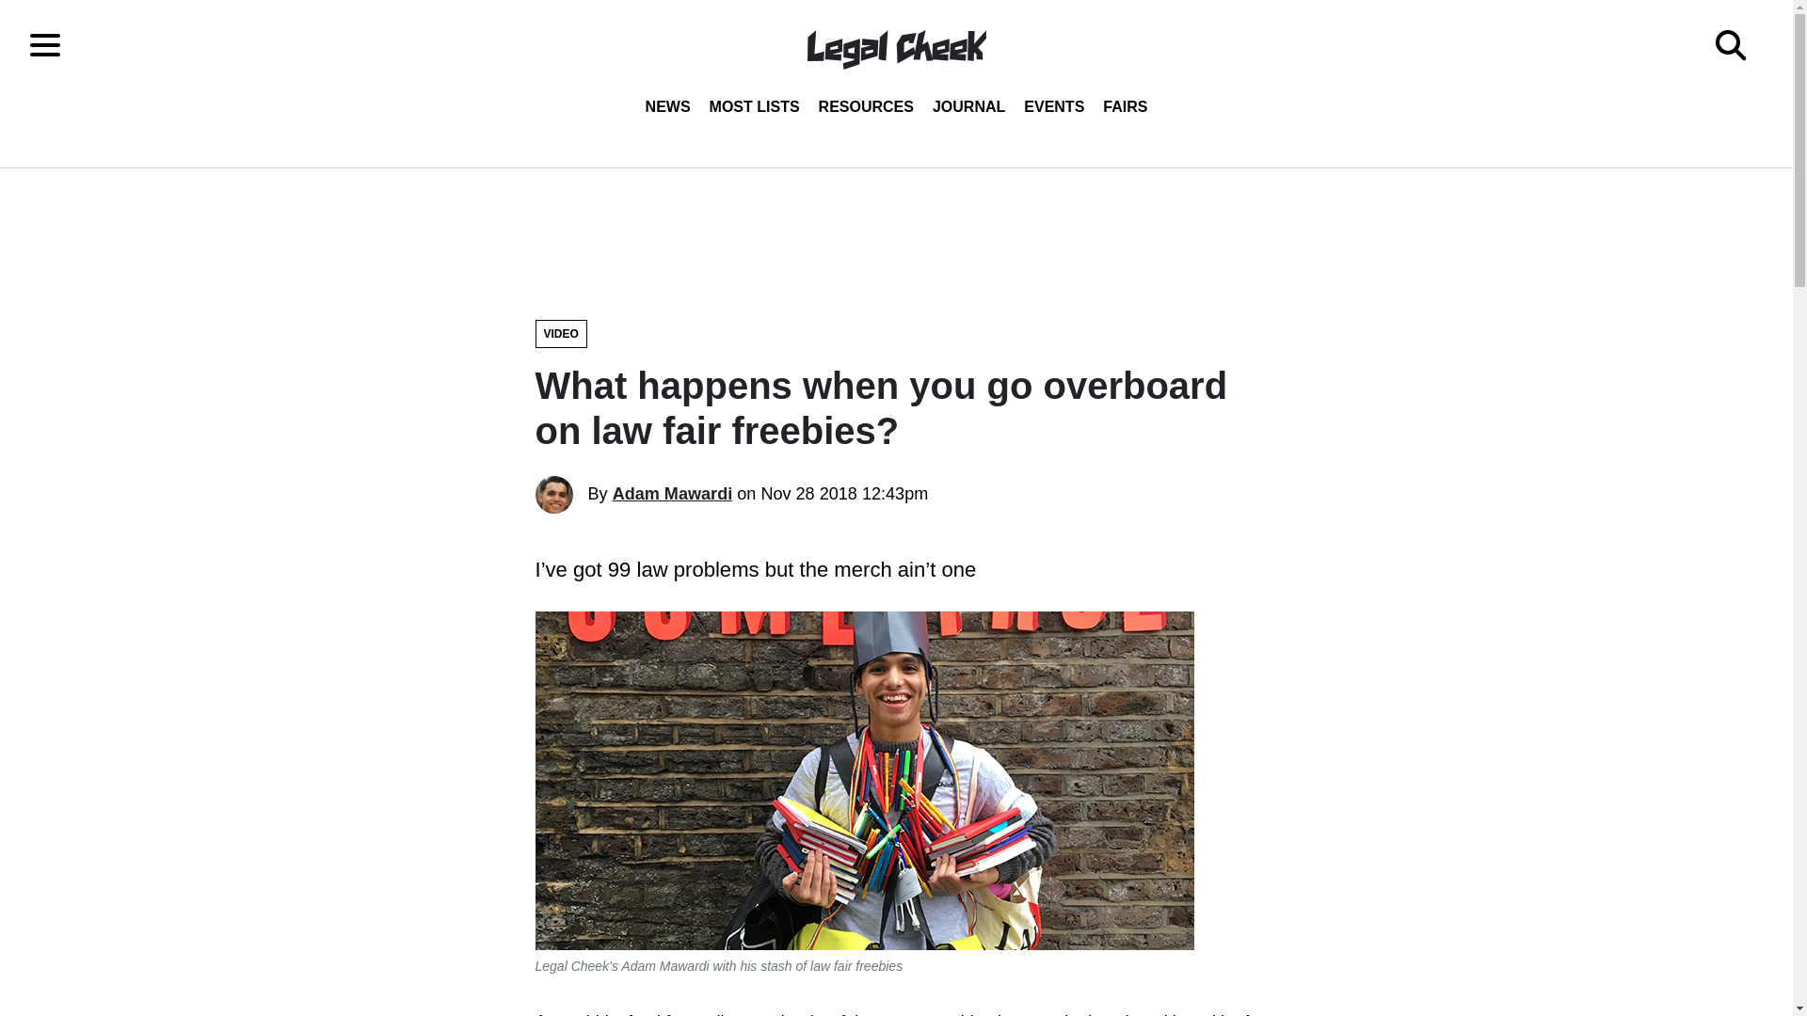 The width and height of the screenshot is (1807, 1016). I want to click on FAIRS, so click(1124, 107).